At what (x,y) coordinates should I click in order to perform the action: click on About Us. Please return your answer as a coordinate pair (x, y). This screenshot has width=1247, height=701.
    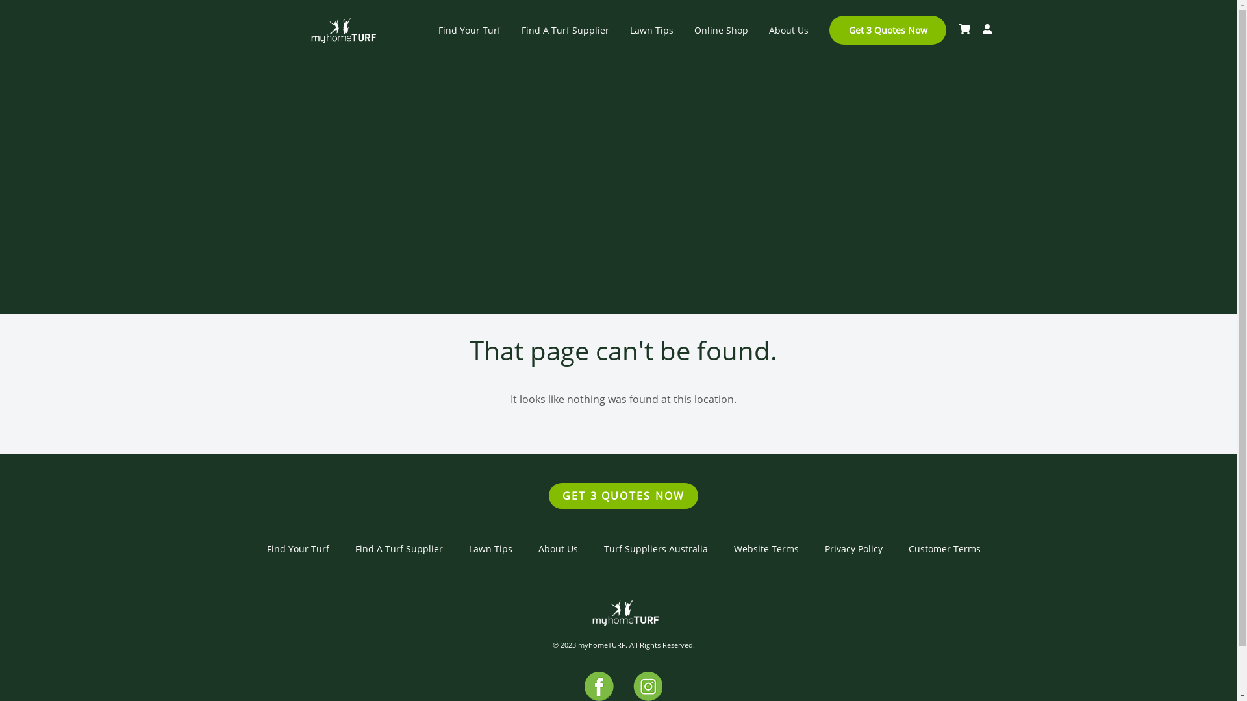
    Looking at the image, I should click on (788, 30).